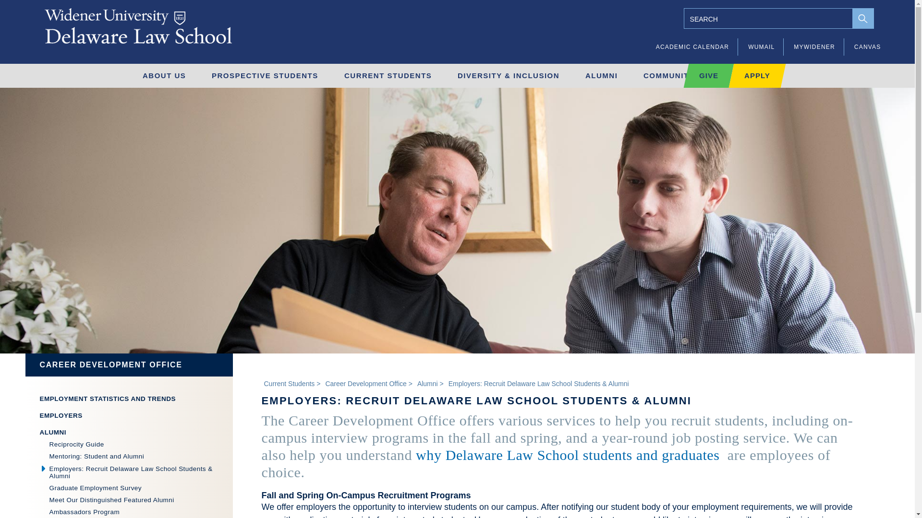 This screenshot has width=922, height=518. Describe the element at coordinates (692, 47) in the screenshot. I see `ACADEMIC CALENDAR` at that location.